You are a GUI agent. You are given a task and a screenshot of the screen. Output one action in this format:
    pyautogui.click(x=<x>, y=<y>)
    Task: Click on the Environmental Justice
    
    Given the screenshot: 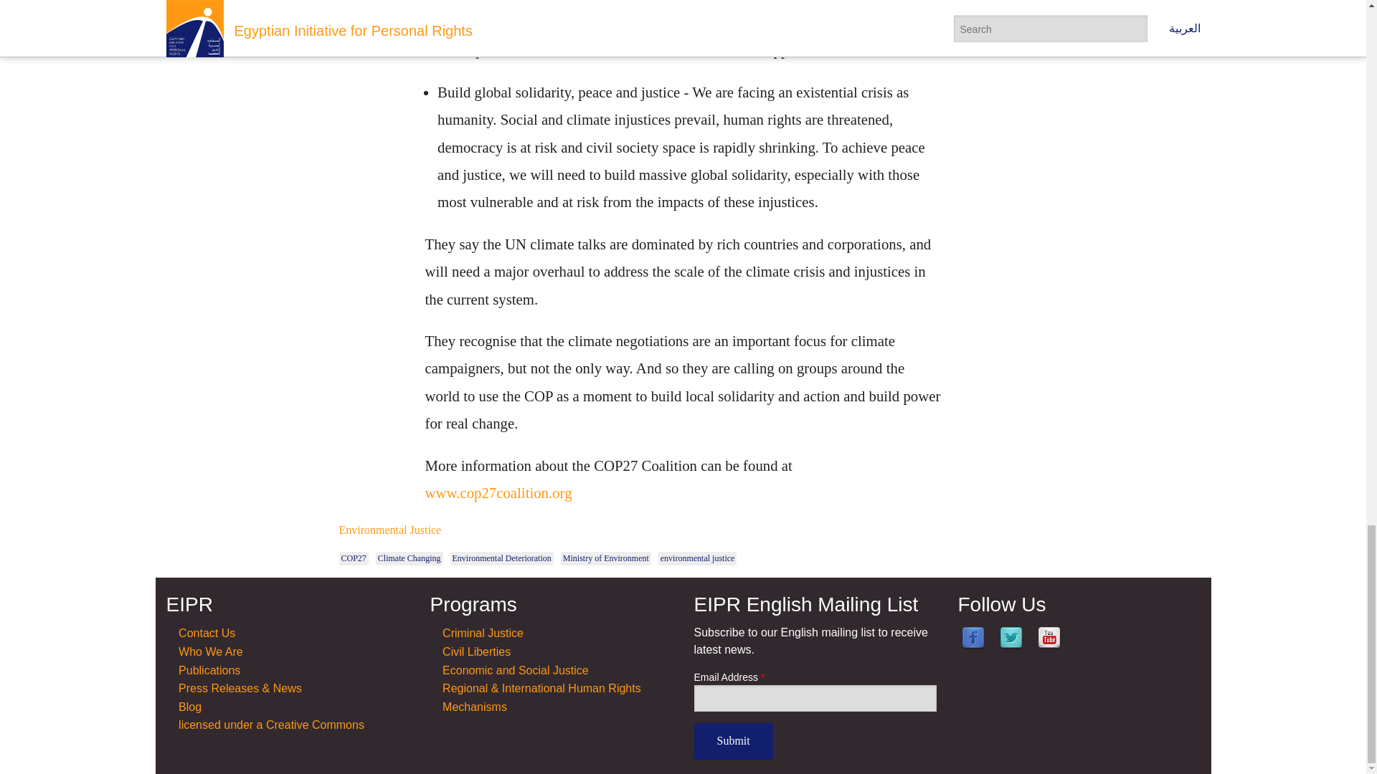 What is the action you would take?
    pyautogui.click(x=389, y=530)
    